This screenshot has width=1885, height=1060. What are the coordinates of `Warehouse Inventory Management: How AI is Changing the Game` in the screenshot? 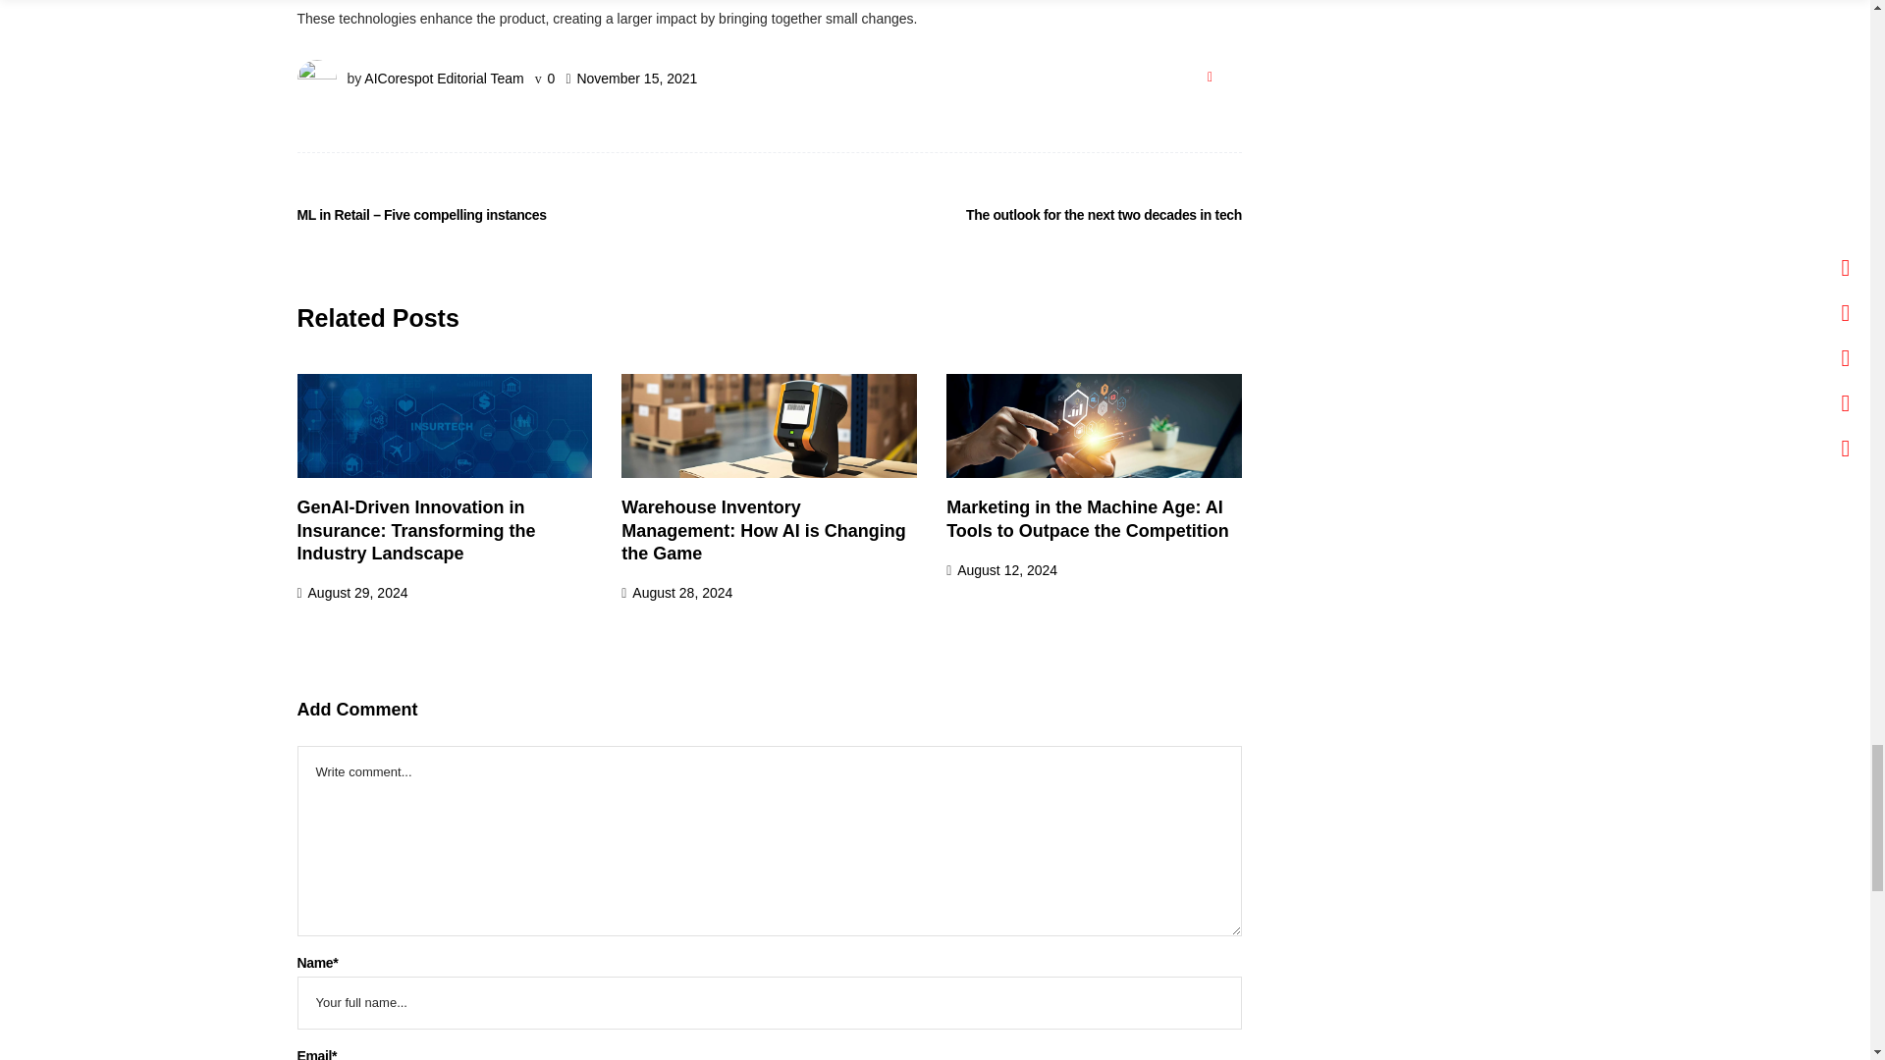 It's located at (763, 530).